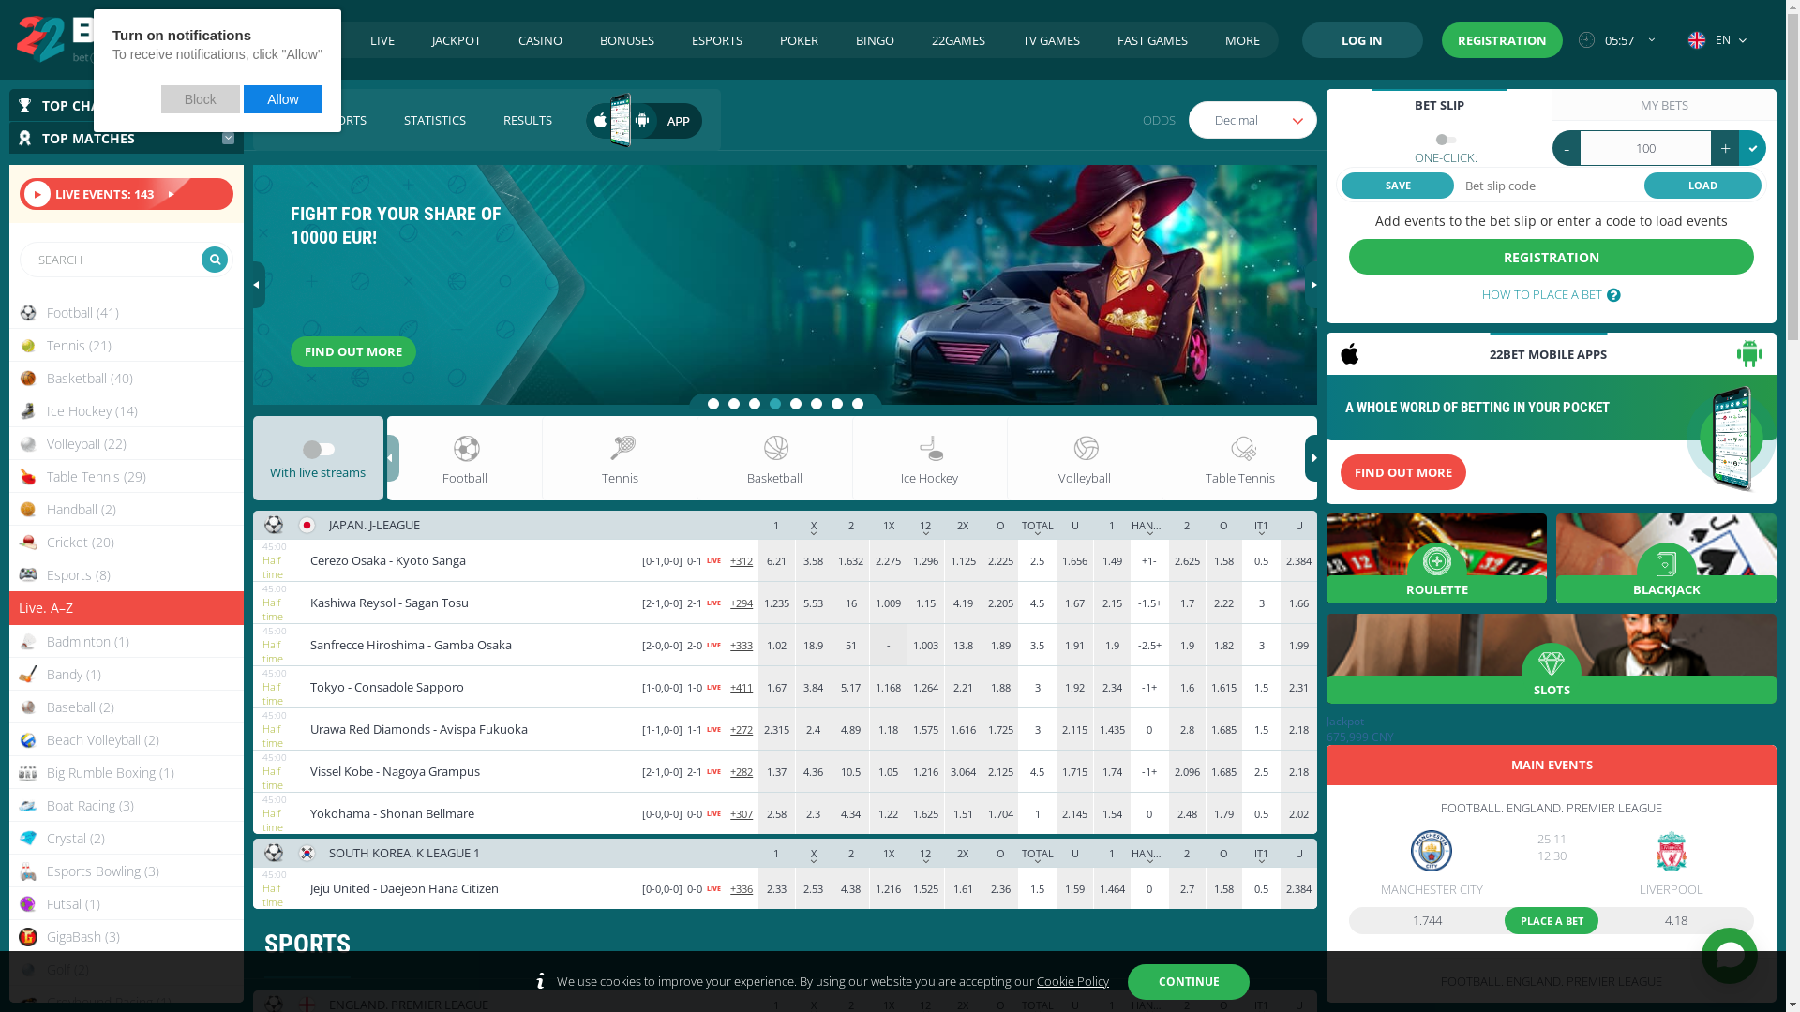 The height and width of the screenshot is (1012, 1800). What do you see at coordinates (1084, 458) in the screenshot?
I see `Volleyball` at bounding box center [1084, 458].